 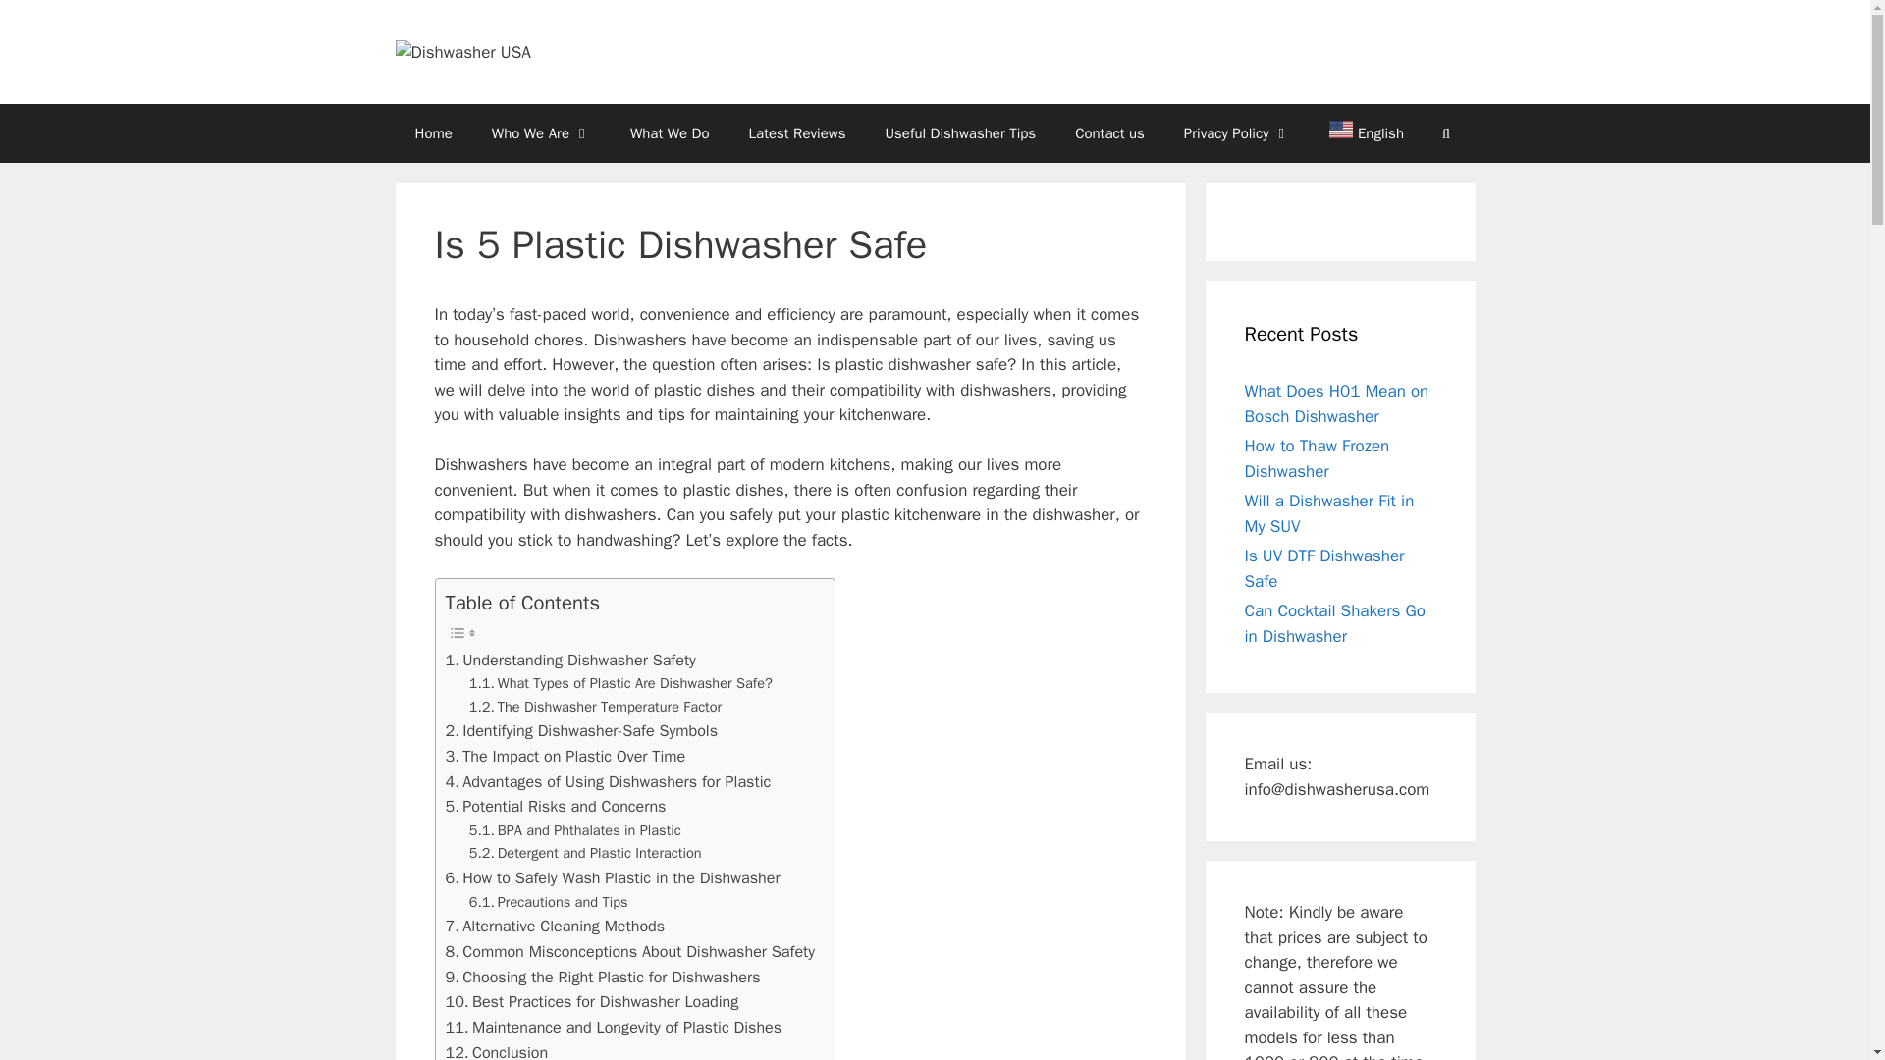 I want to click on Choosing the Right Plastic for Dishwashers, so click(x=603, y=976).